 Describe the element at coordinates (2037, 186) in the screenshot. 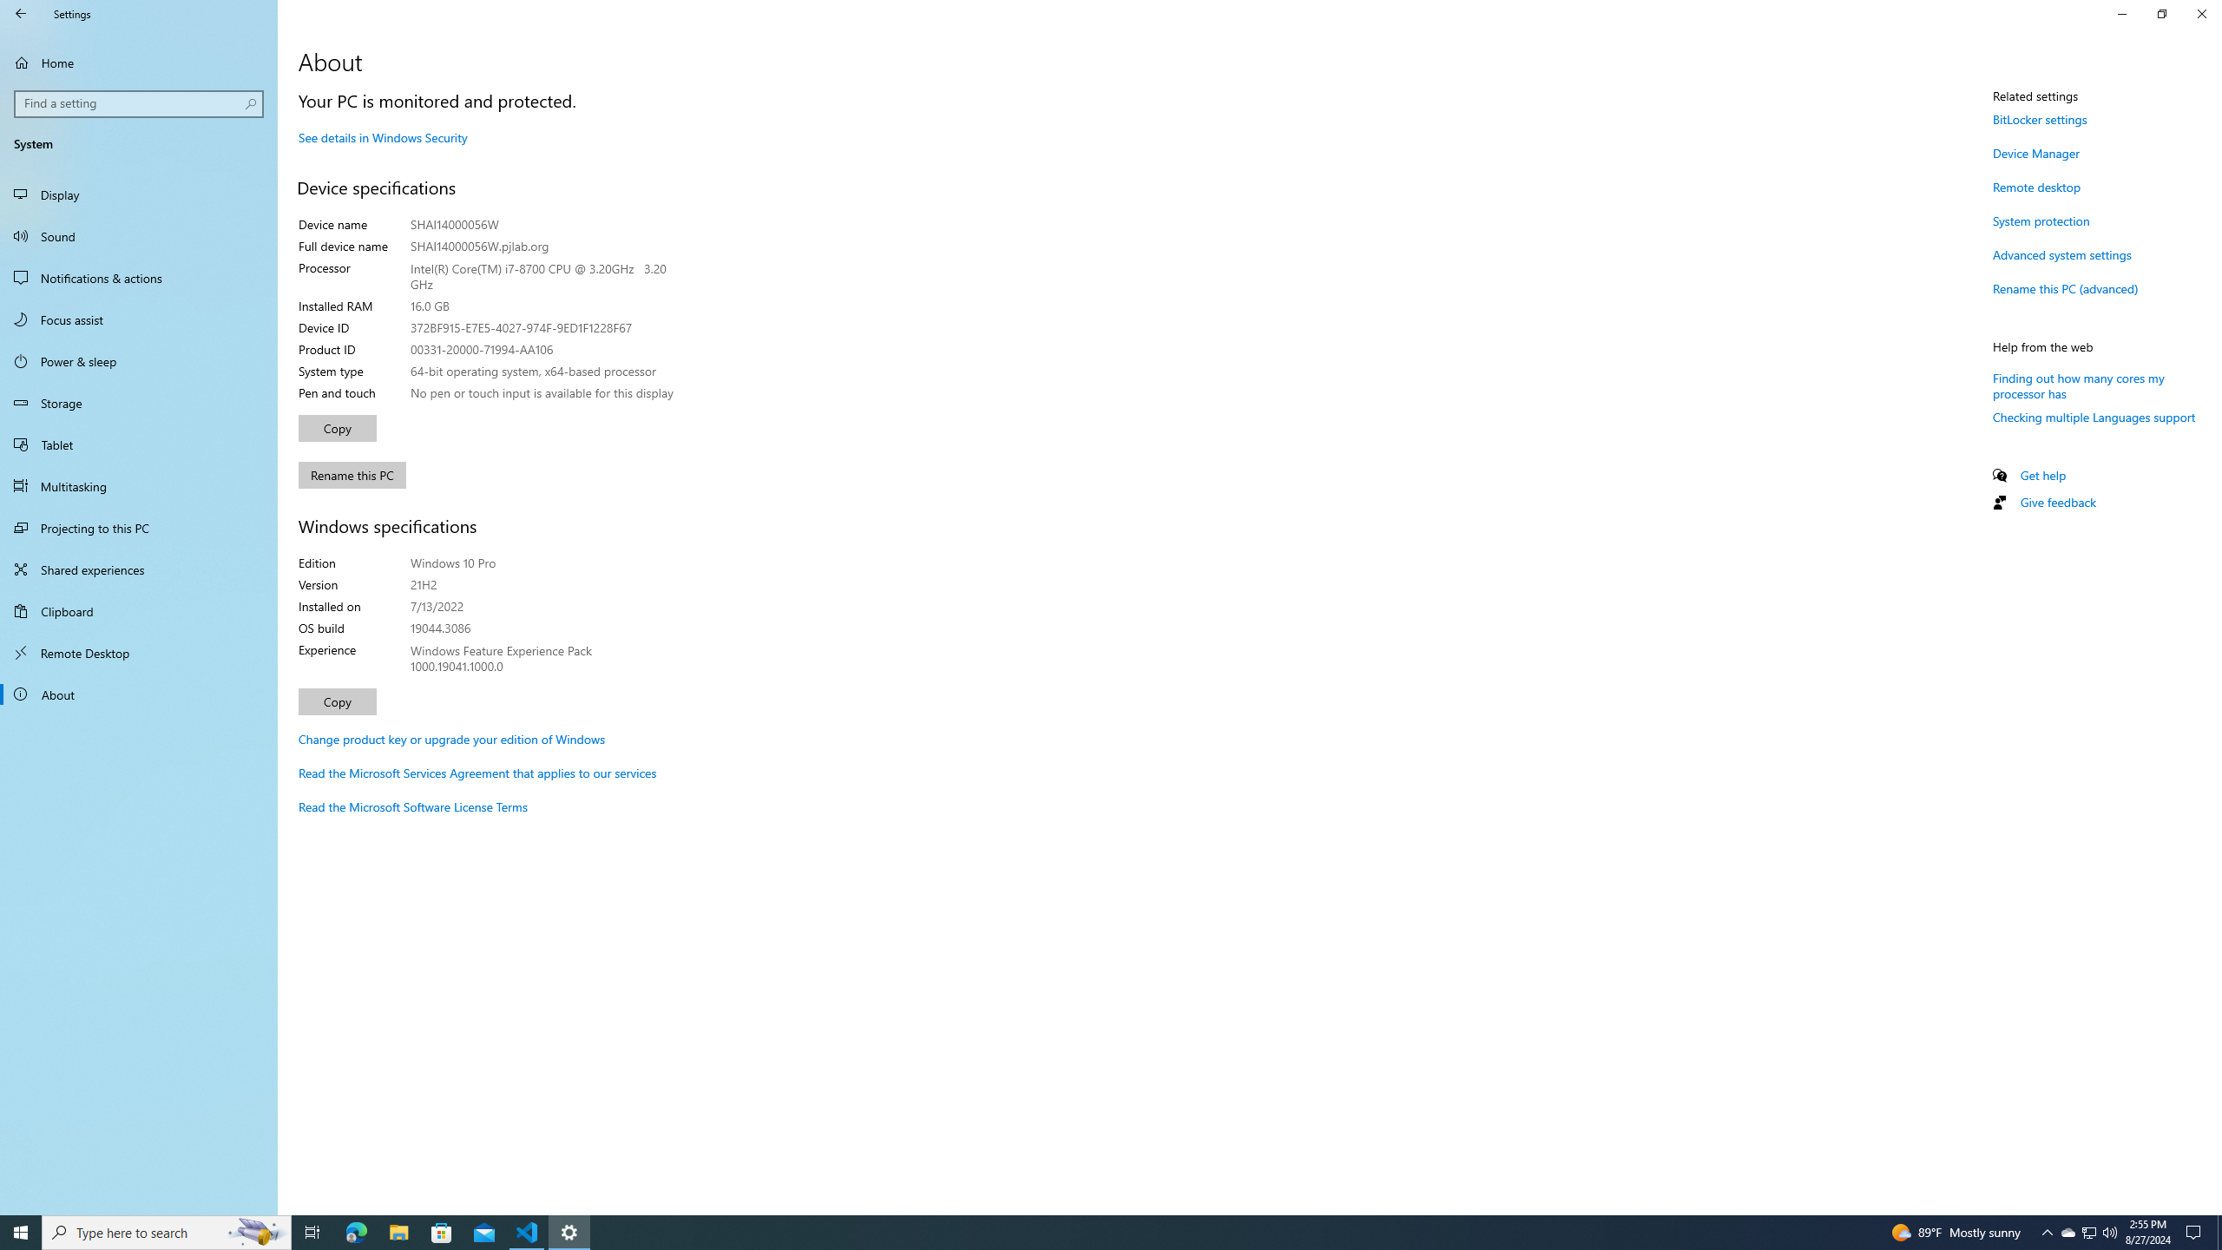

I see `Remote desktop` at that location.